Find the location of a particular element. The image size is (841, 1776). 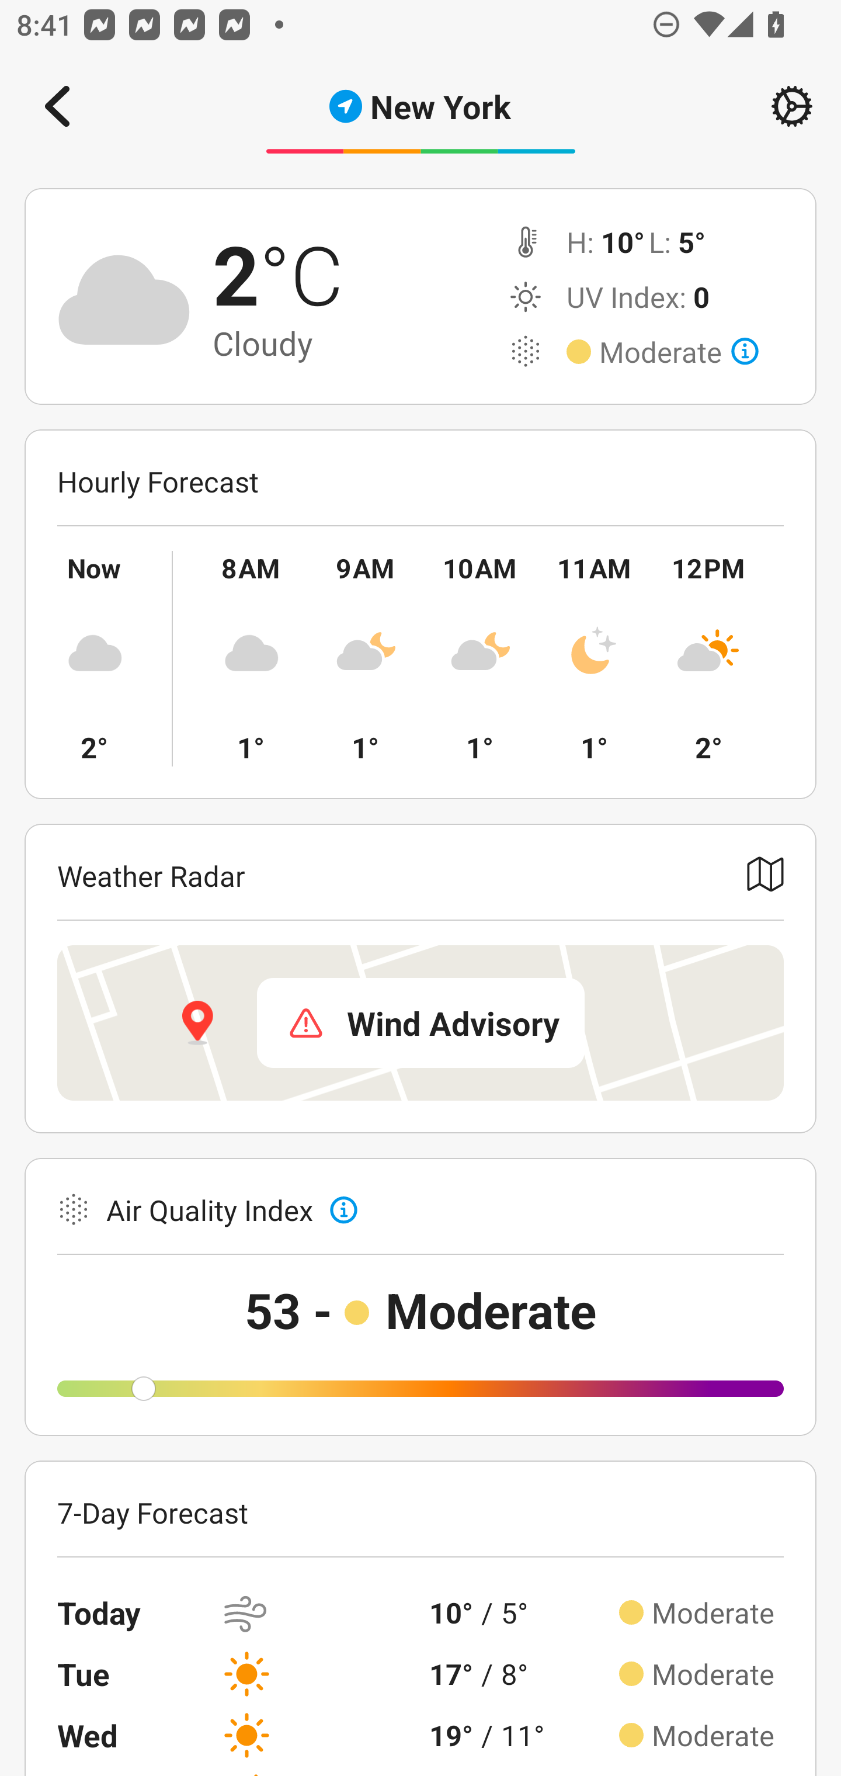

Navigate up is located at coordinates (57, 106).